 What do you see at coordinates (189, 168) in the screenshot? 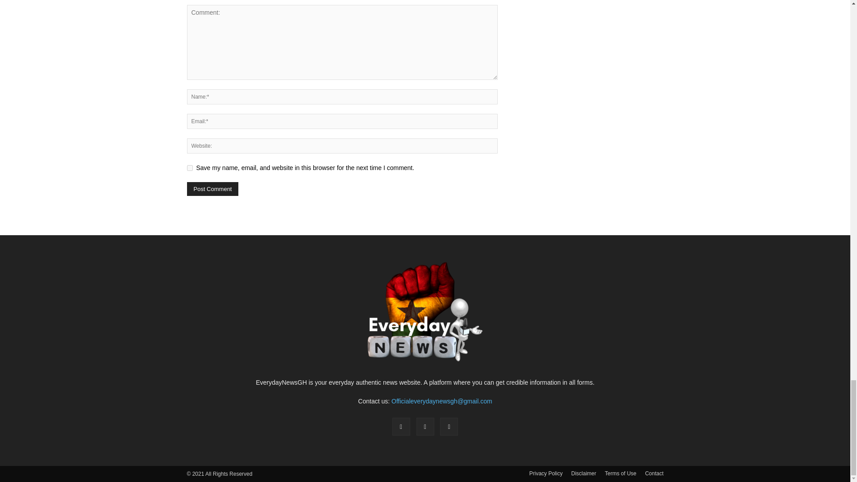
I see `yes` at bounding box center [189, 168].